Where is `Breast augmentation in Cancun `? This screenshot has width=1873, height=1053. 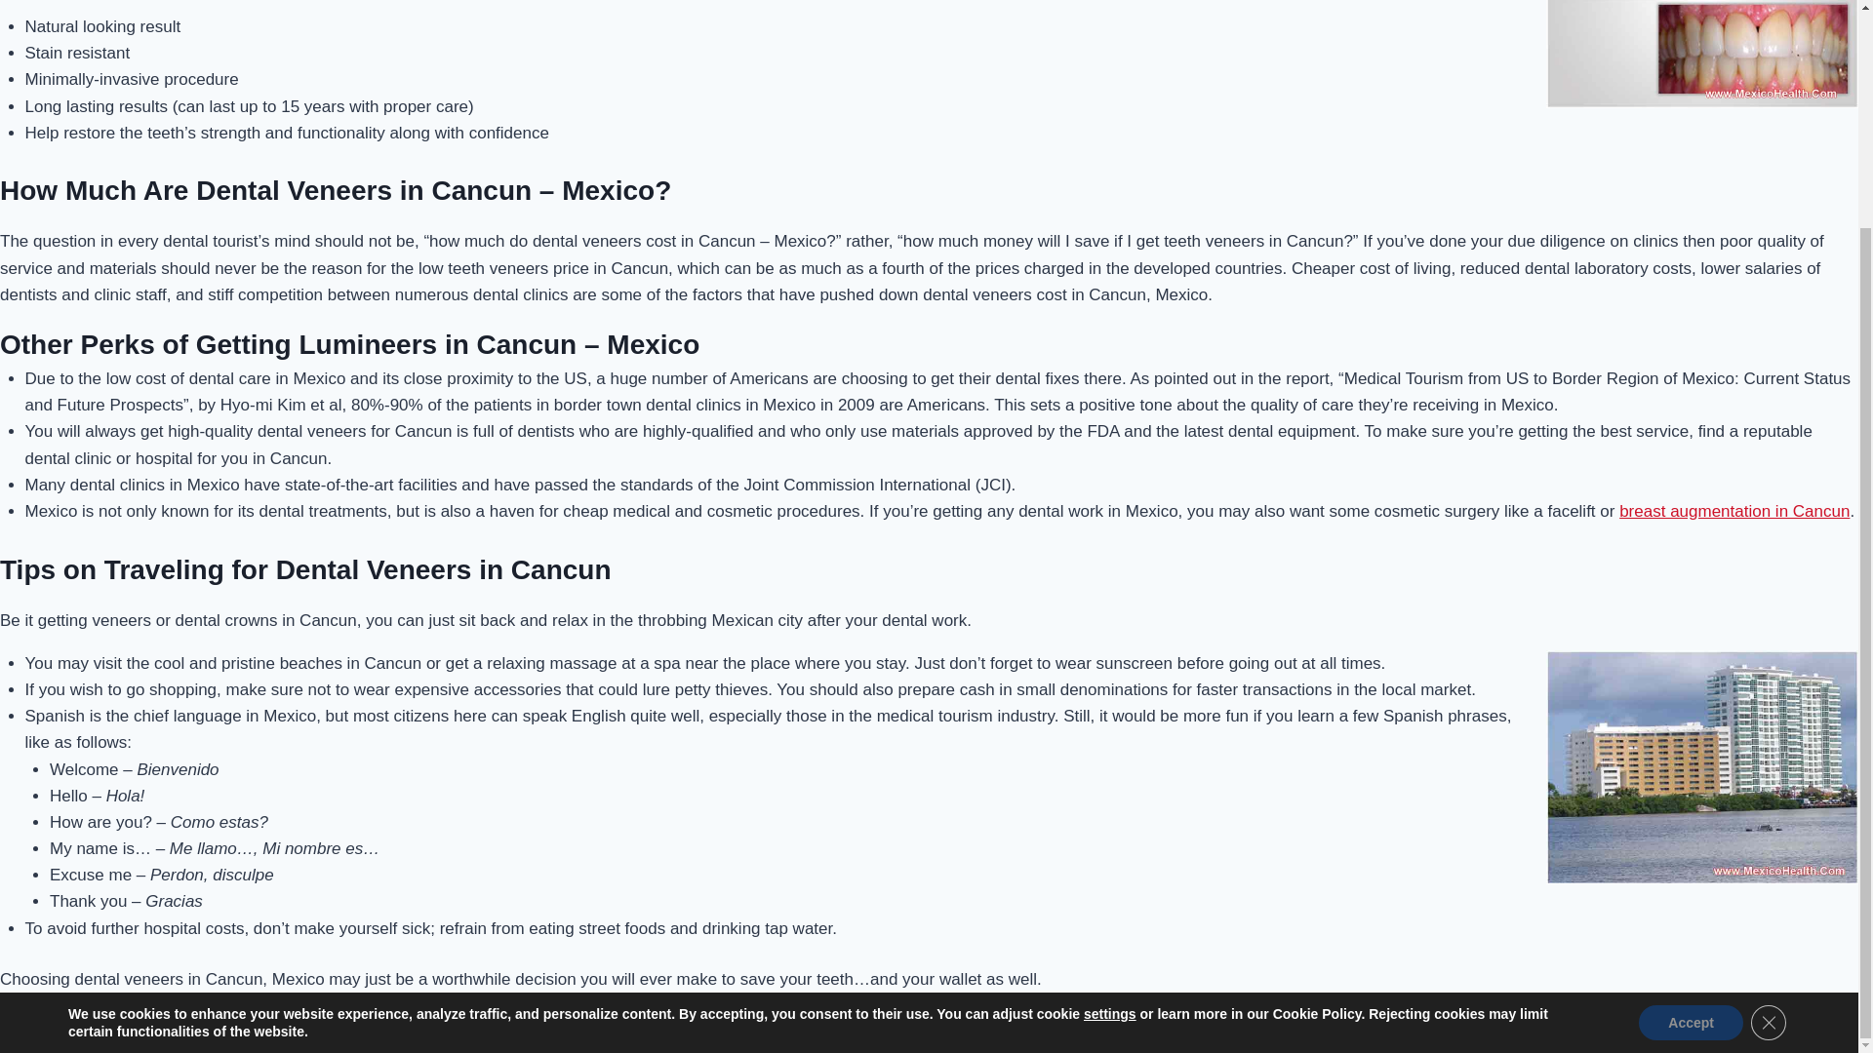
Breast augmentation in Cancun  is located at coordinates (1734, 511).